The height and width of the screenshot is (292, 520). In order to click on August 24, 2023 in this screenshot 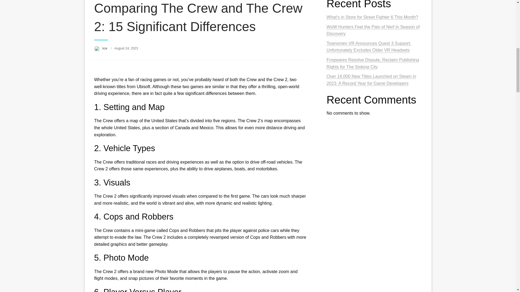, I will do `click(126, 48)`.